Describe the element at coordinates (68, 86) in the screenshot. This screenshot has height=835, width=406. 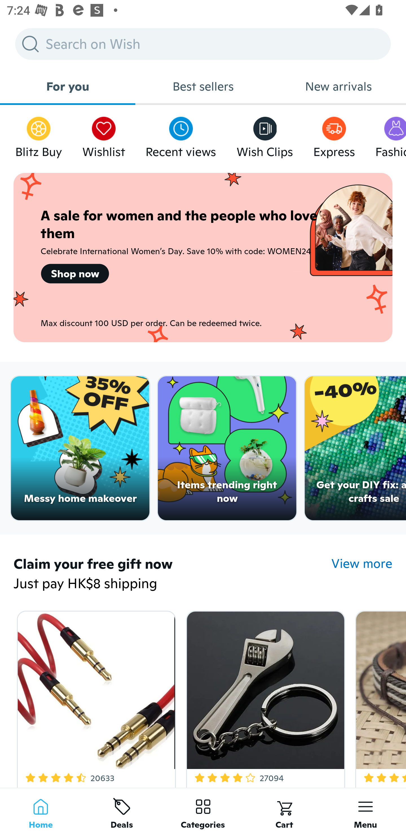
I see `For you` at that location.